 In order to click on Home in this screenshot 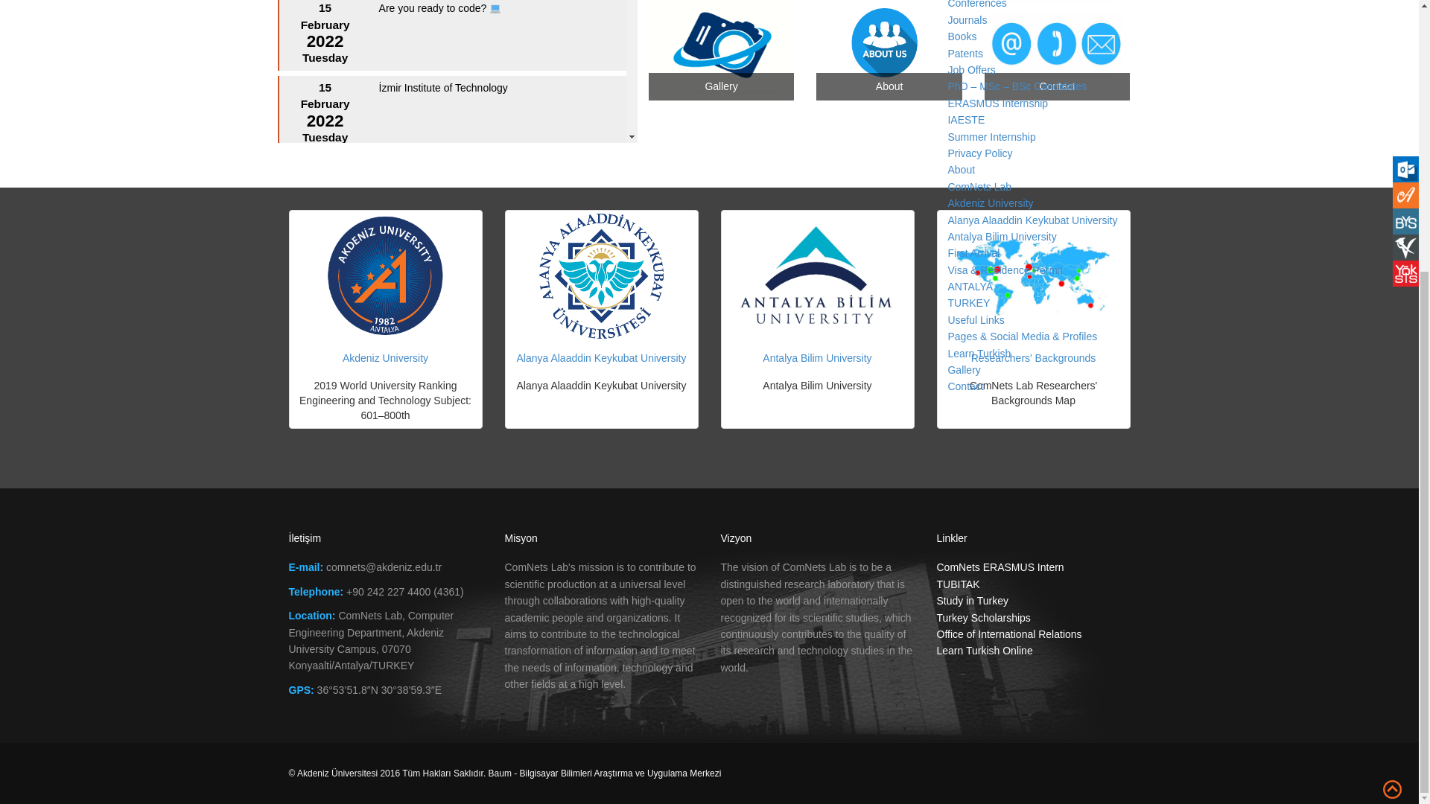, I will do `click(961, 182)`.